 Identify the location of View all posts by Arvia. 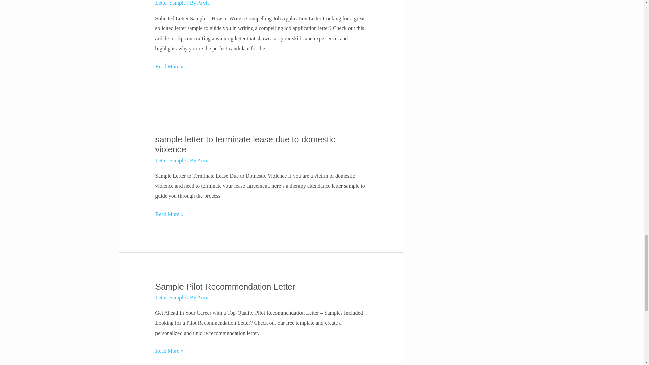
(203, 297).